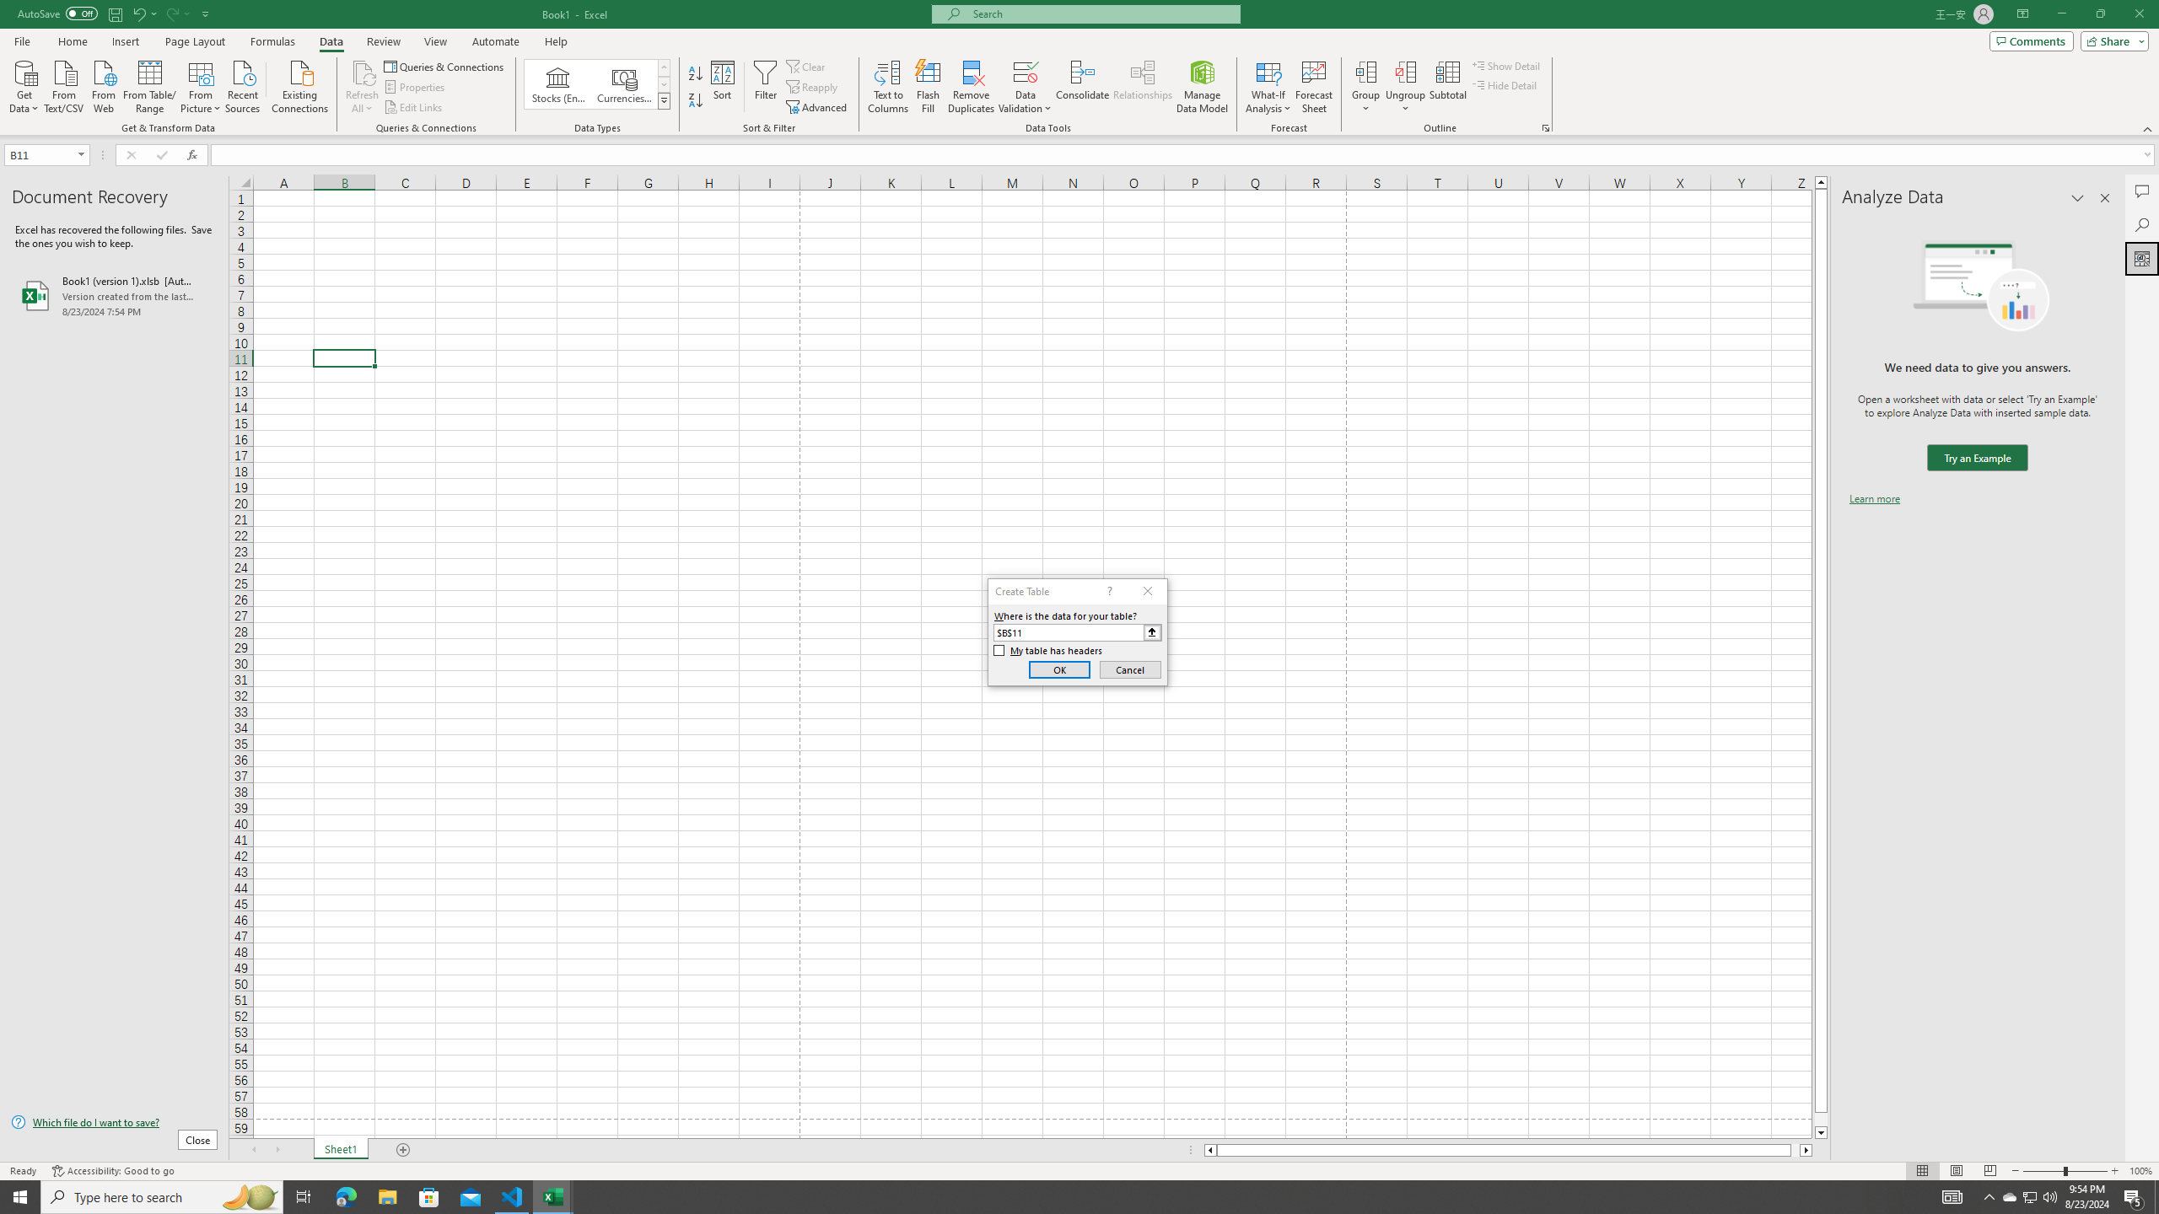  What do you see at coordinates (972, 87) in the screenshot?
I see `Remove Duplicates` at bounding box center [972, 87].